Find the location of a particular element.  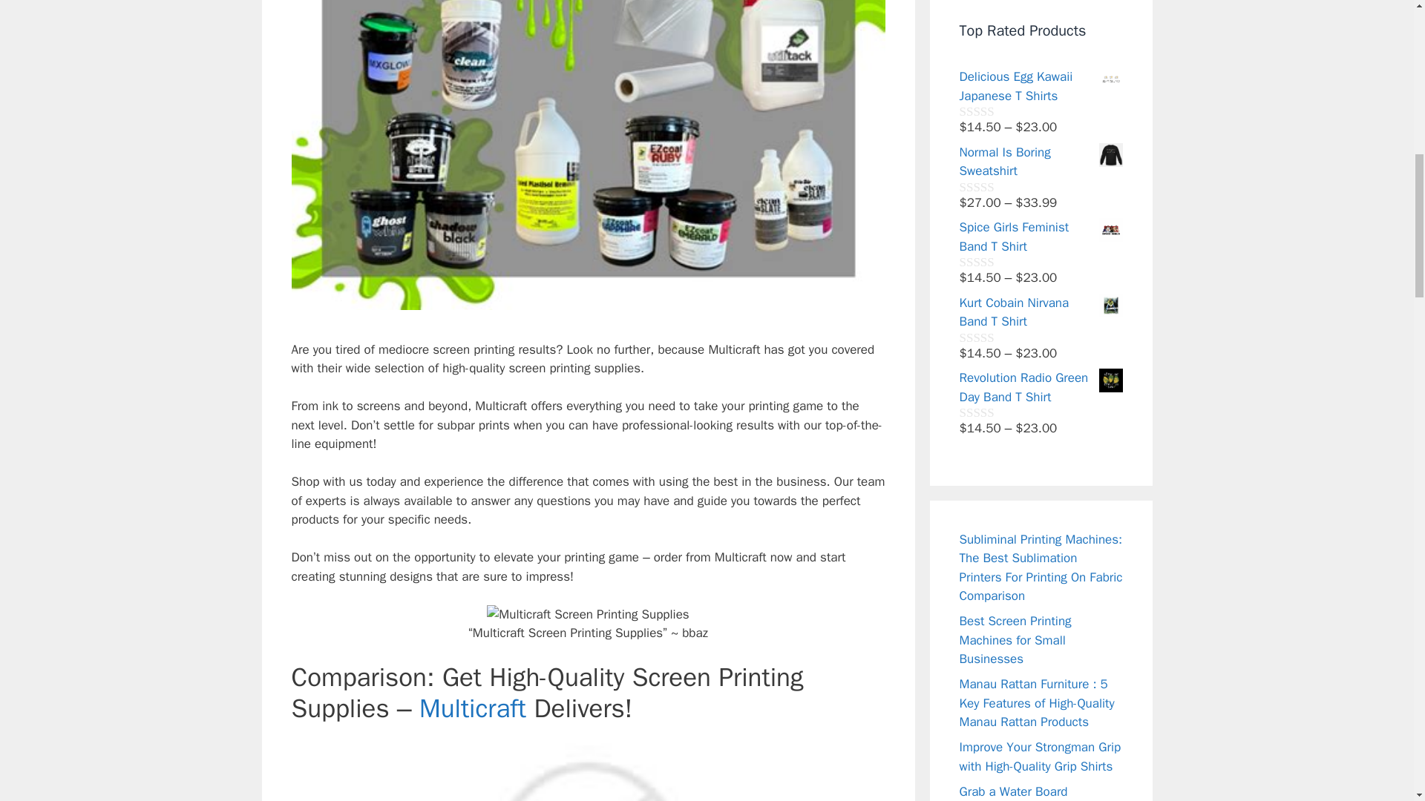

Kurt Cobain Nirvana Band T Shirt is located at coordinates (1041, 313).